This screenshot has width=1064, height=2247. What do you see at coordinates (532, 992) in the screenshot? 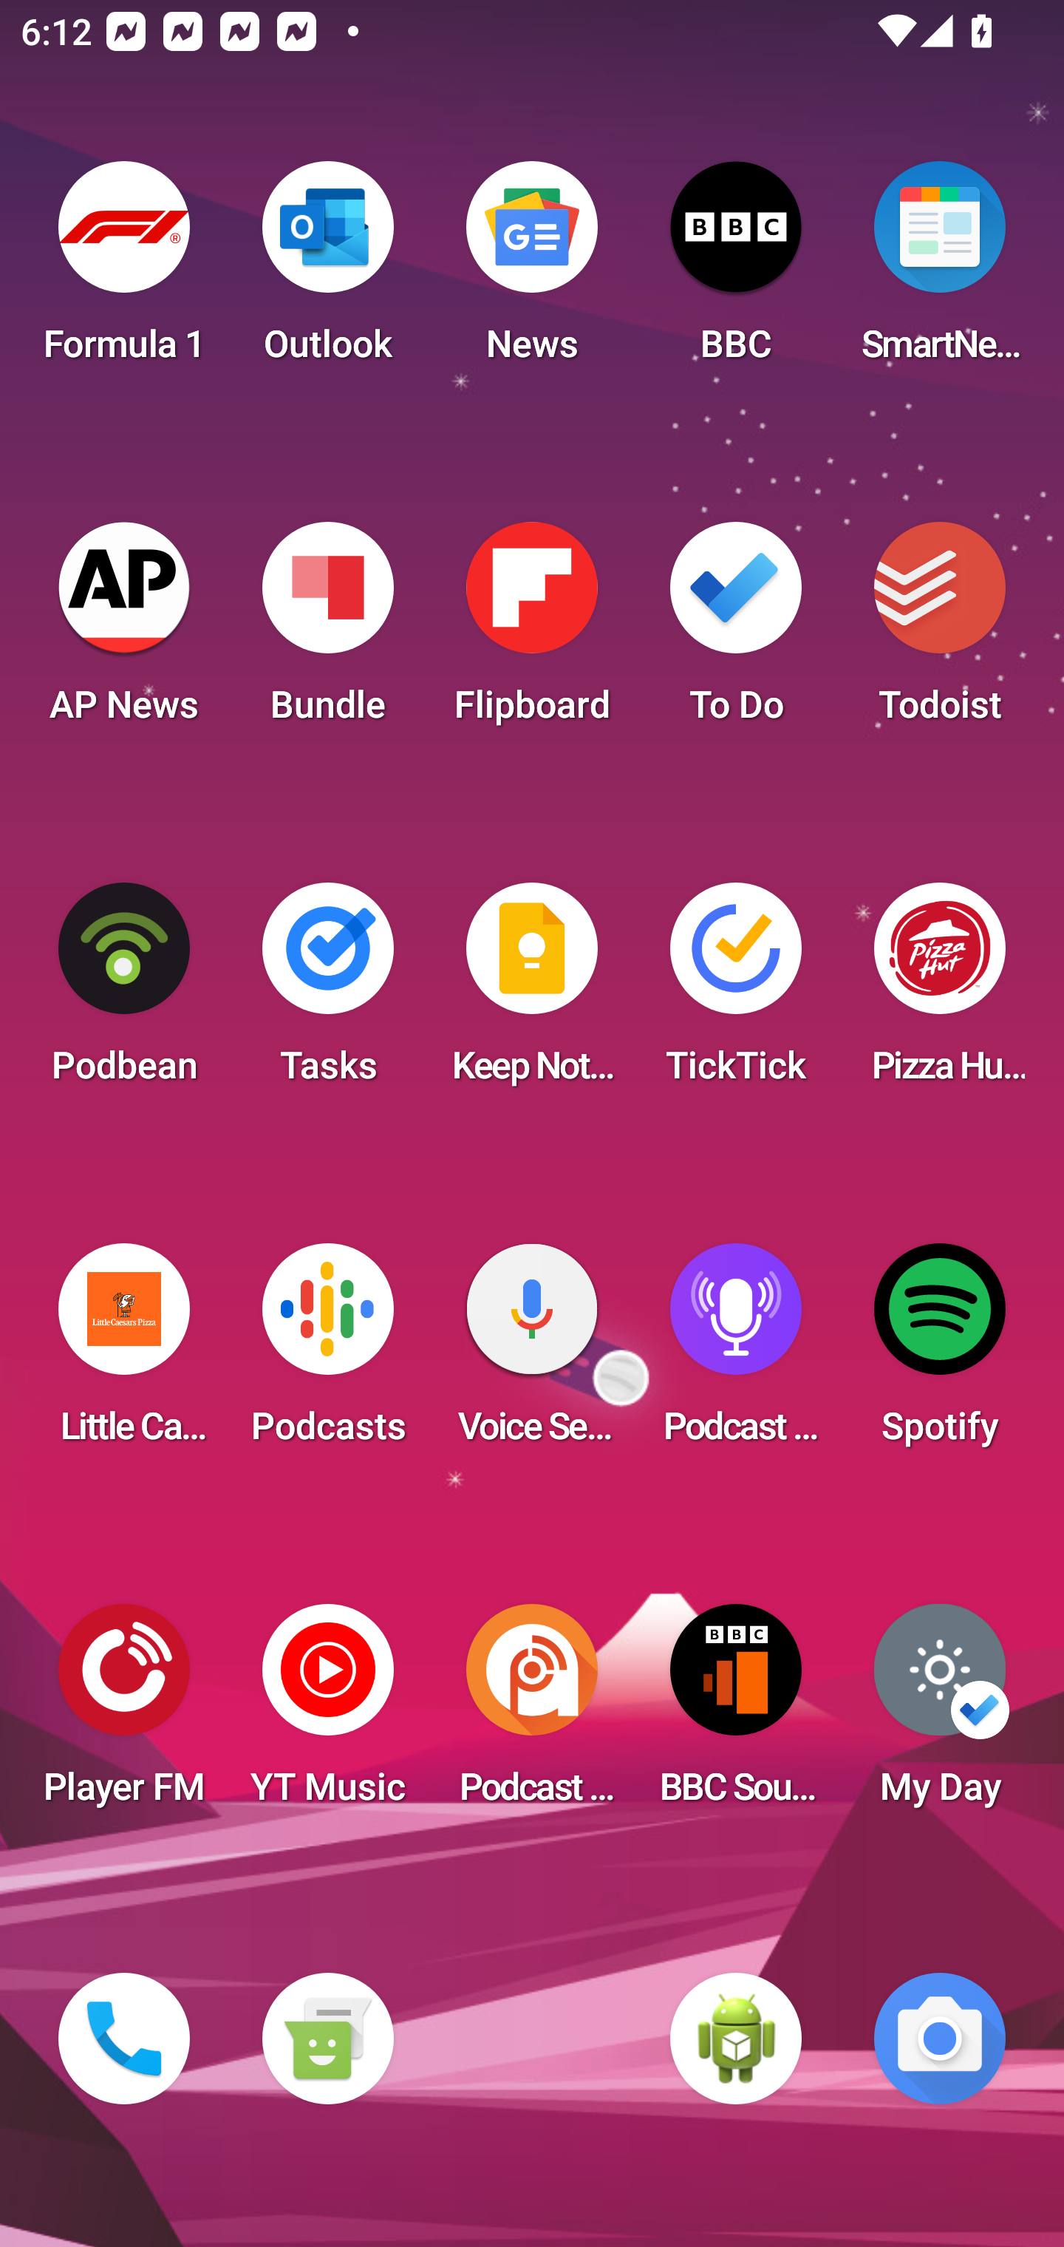
I see `Keep Notes` at bounding box center [532, 992].